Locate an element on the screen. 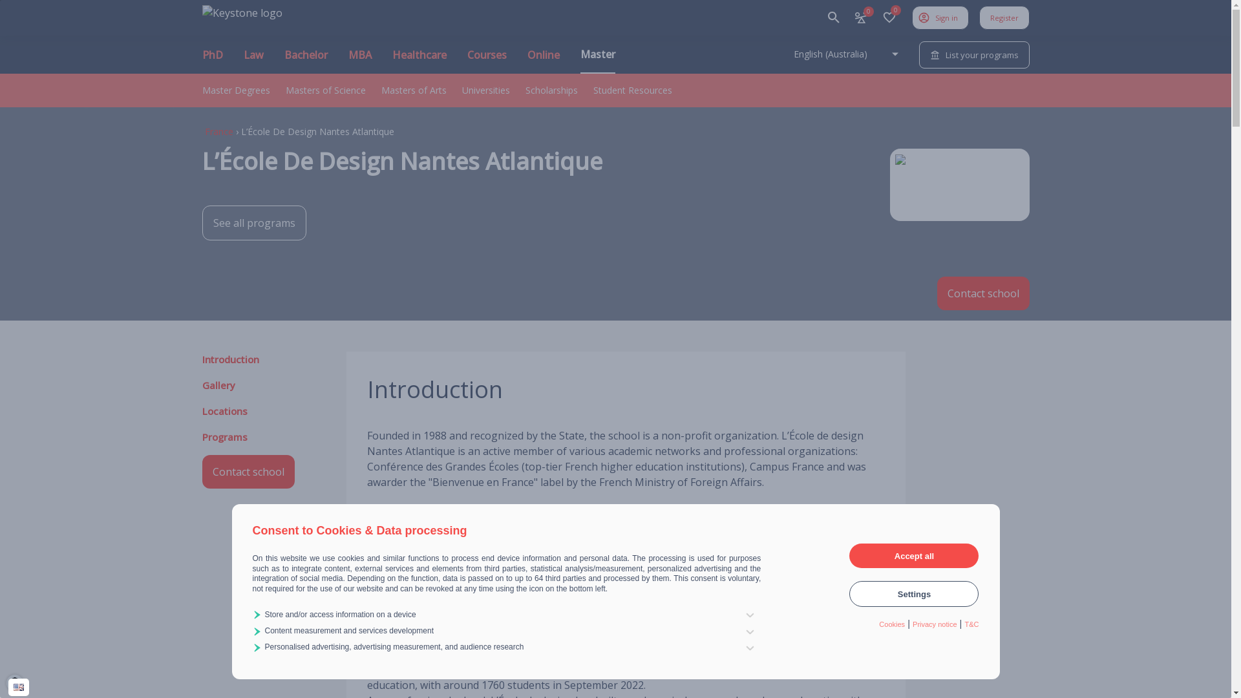 The height and width of the screenshot is (698, 1241). Courses is located at coordinates (486, 60).